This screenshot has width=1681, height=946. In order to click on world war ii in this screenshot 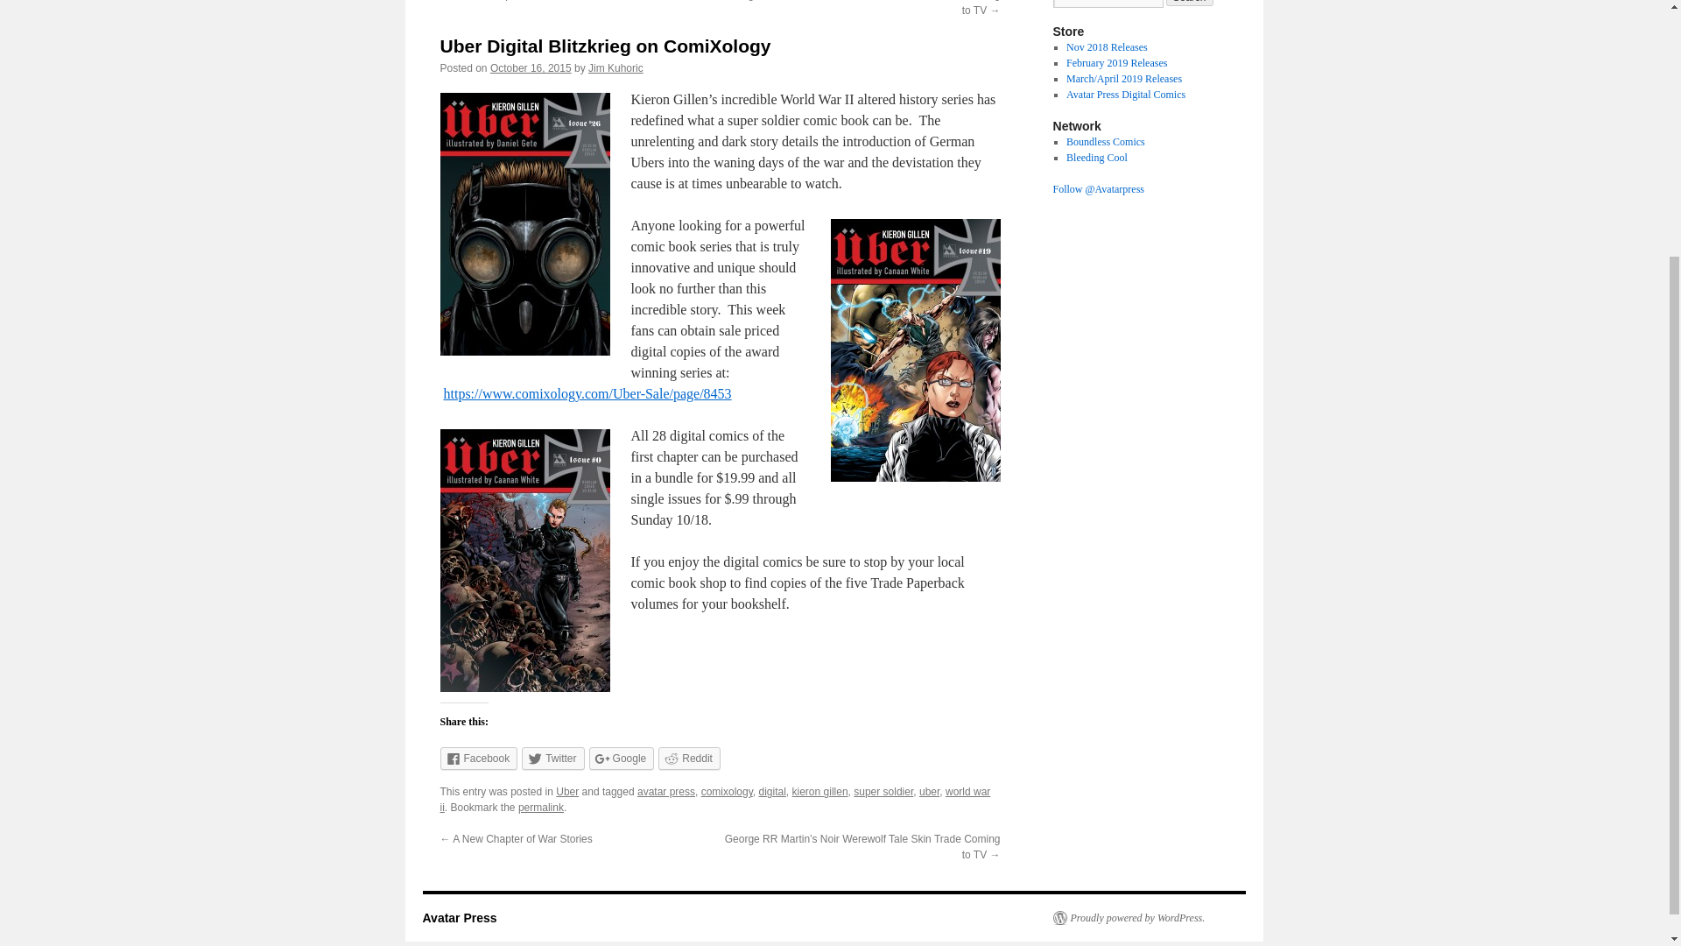, I will do `click(714, 799)`.